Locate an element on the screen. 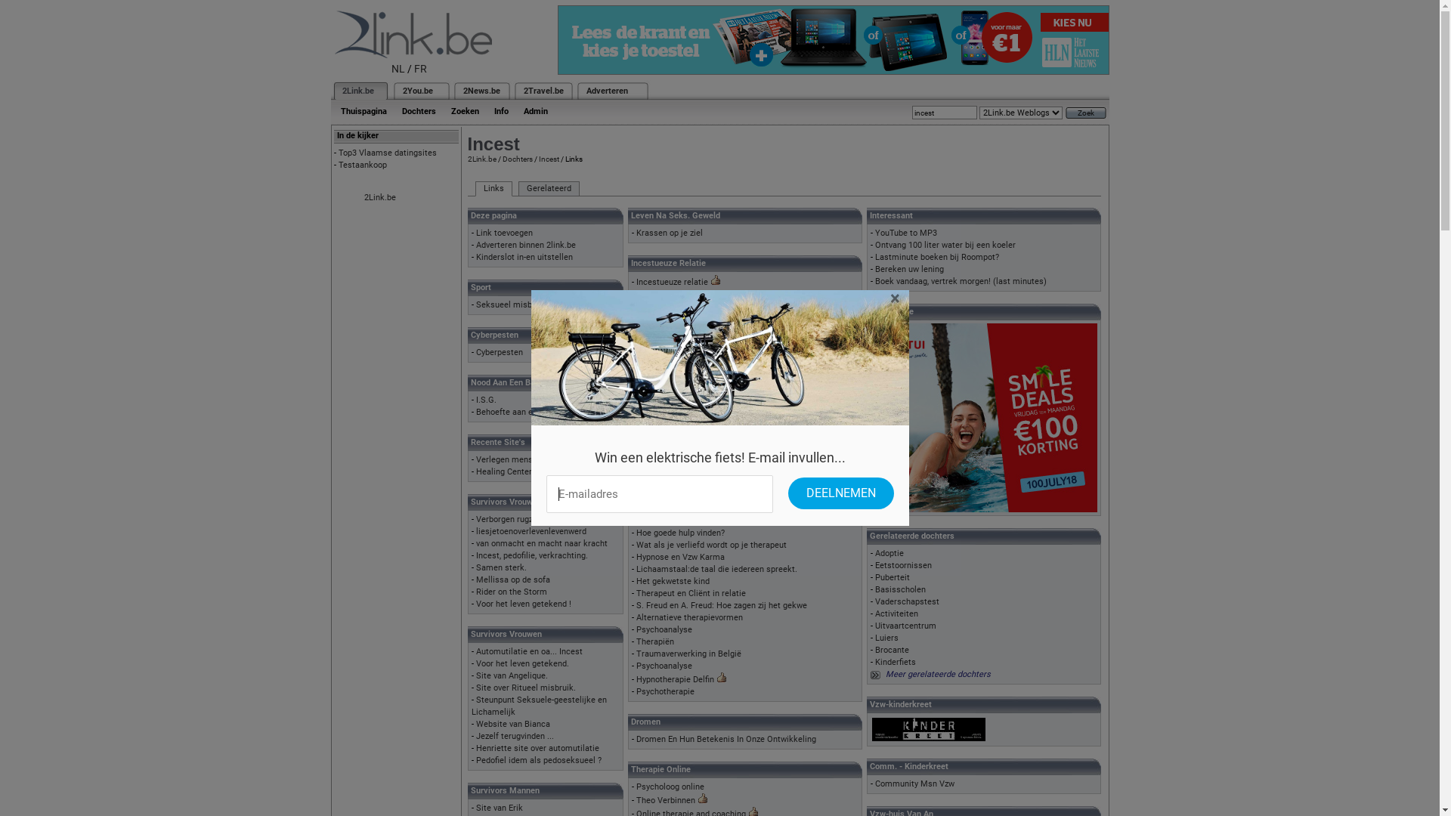  Healing Center is located at coordinates (504, 471).